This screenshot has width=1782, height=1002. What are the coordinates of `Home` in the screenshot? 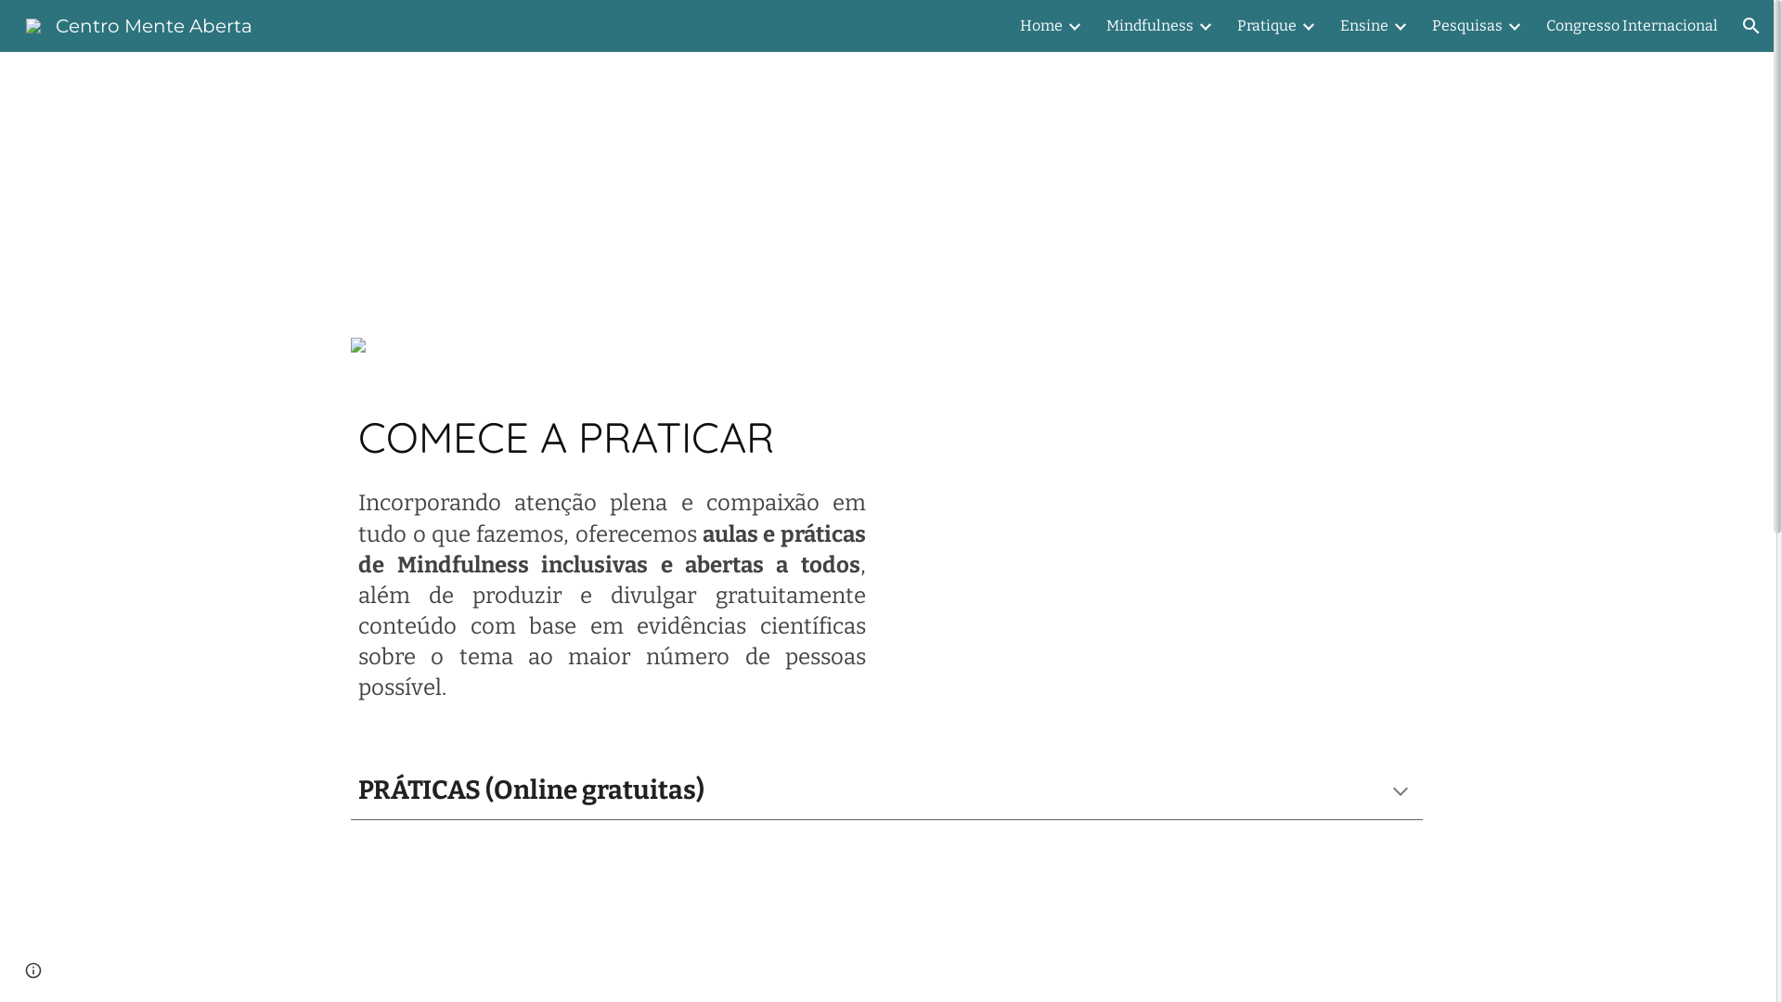 It's located at (1041, 26).